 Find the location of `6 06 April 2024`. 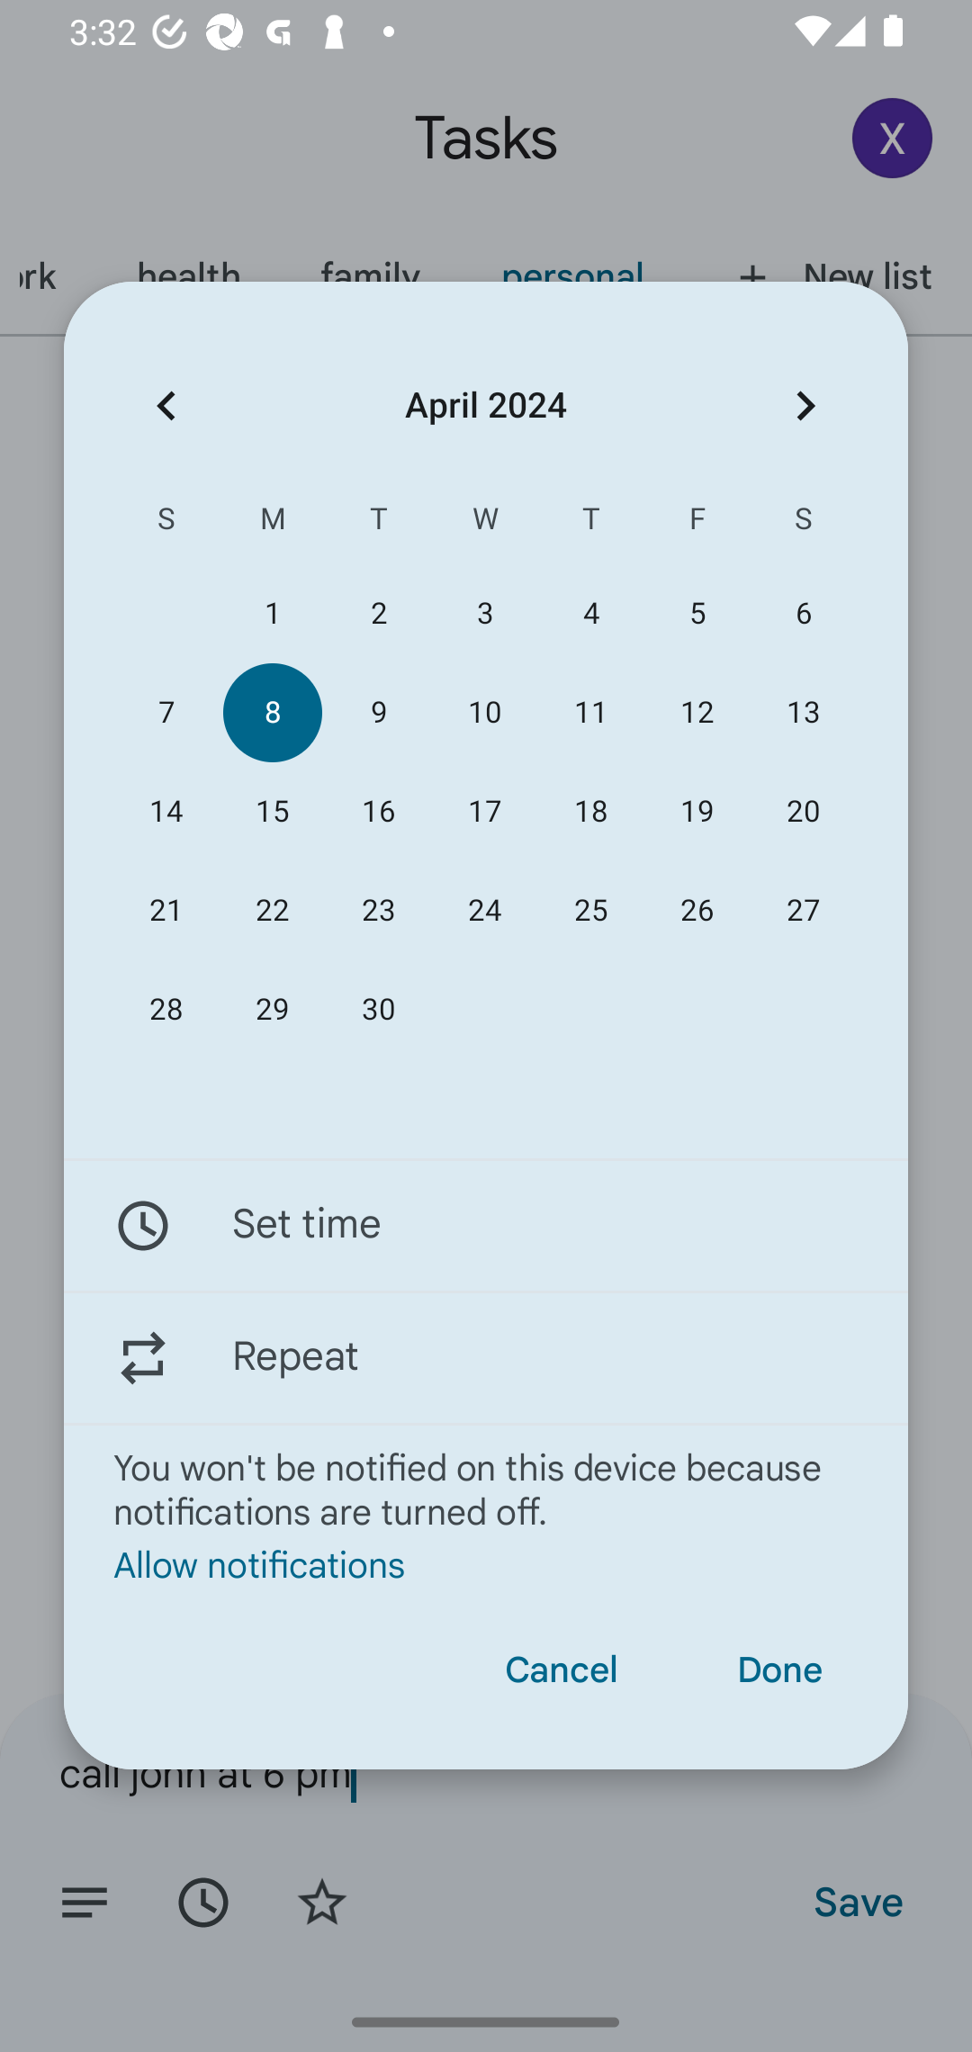

6 06 April 2024 is located at coordinates (803, 614).